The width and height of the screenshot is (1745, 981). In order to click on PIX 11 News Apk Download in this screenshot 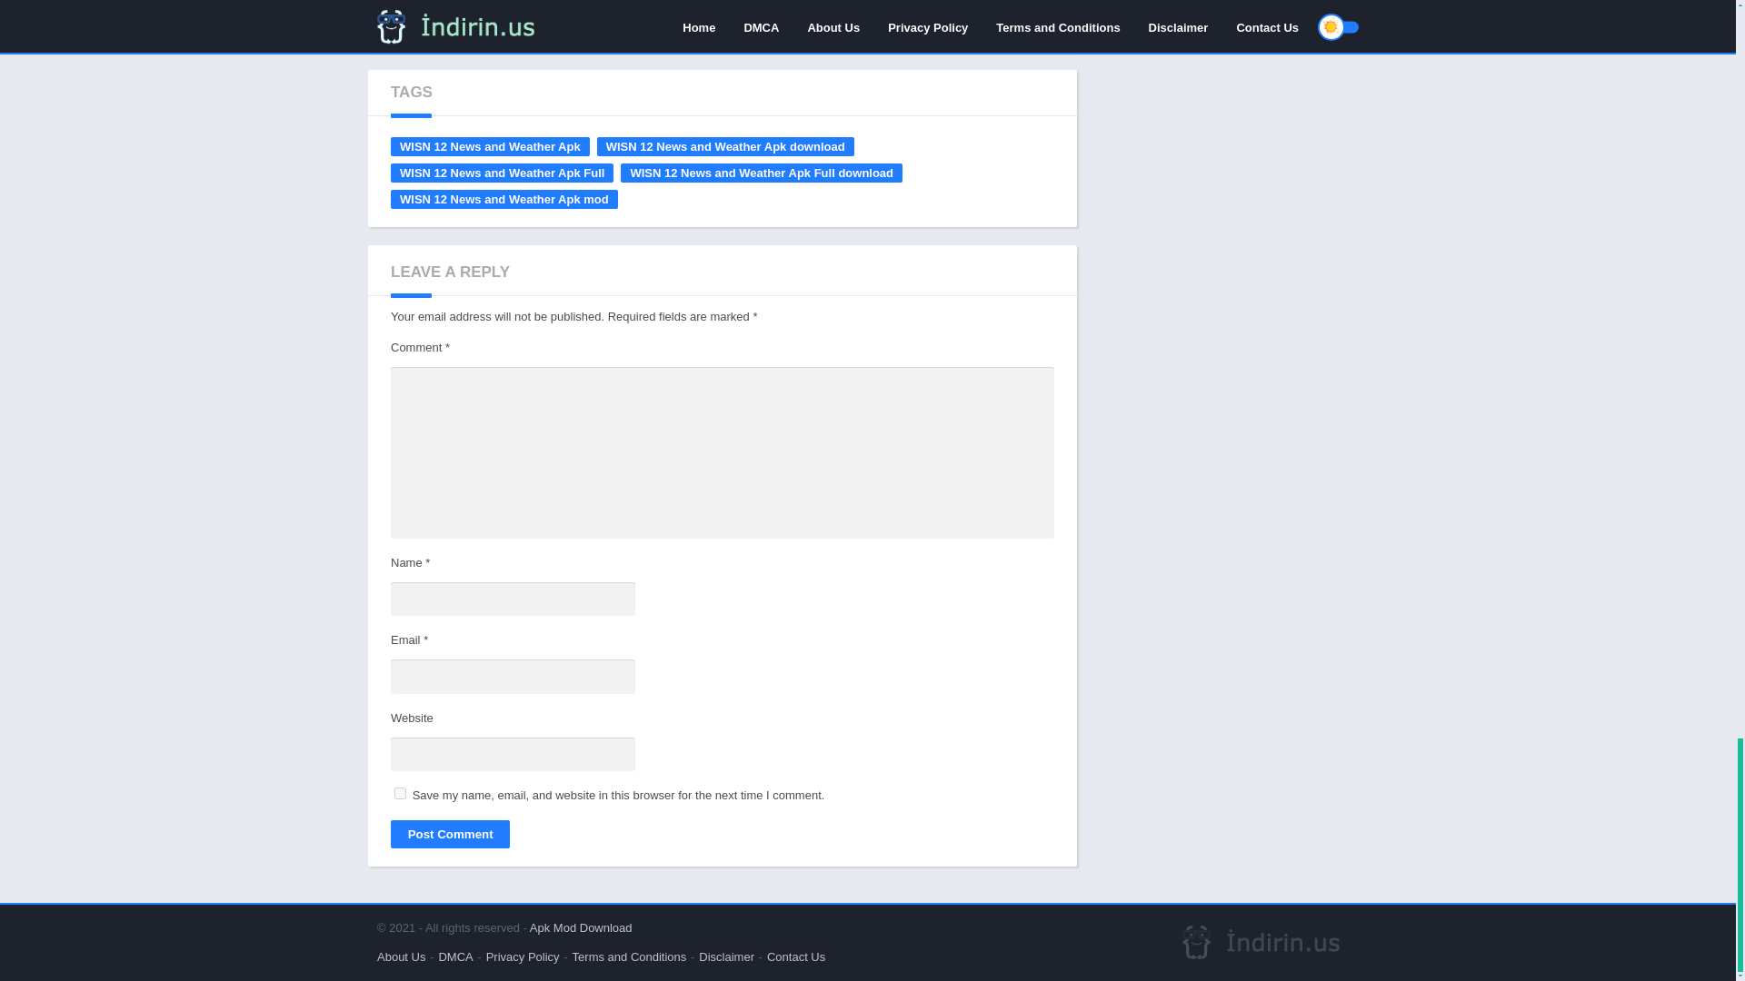, I will do `click(994, 19)`.